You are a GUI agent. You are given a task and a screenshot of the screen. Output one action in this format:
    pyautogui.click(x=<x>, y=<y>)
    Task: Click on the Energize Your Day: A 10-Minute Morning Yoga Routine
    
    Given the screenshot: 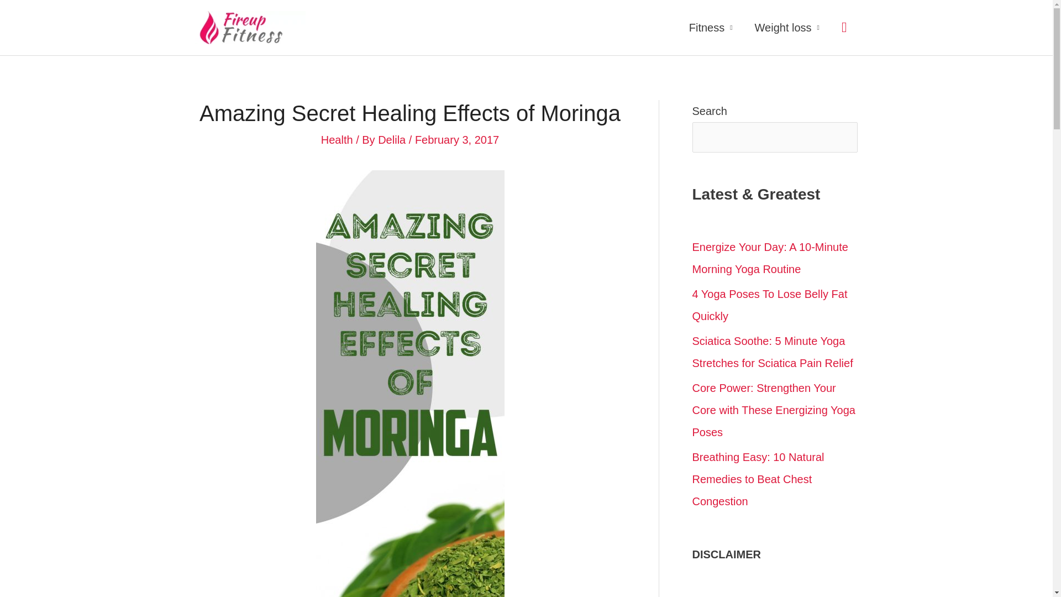 What is the action you would take?
    pyautogui.click(x=769, y=258)
    